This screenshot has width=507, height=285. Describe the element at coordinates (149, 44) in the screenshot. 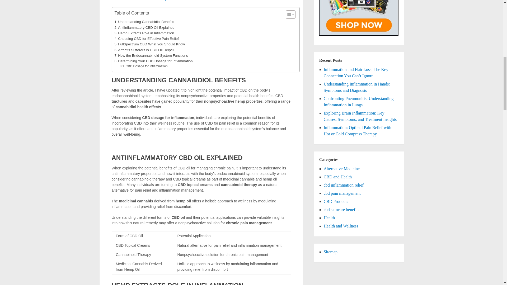

I see `FullSpectrum CBD What You Should Know` at that location.